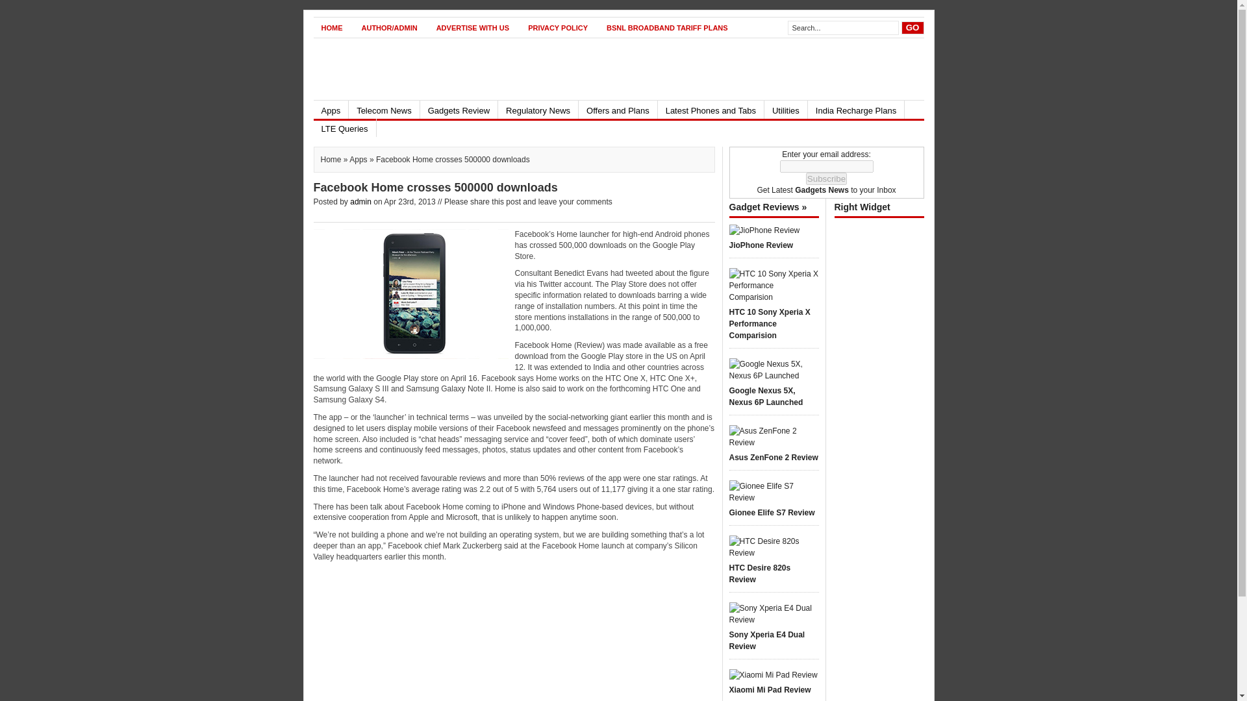 The width and height of the screenshot is (1247, 701). What do you see at coordinates (617, 109) in the screenshot?
I see `Offers and Plans` at bounding box center [617, 109].